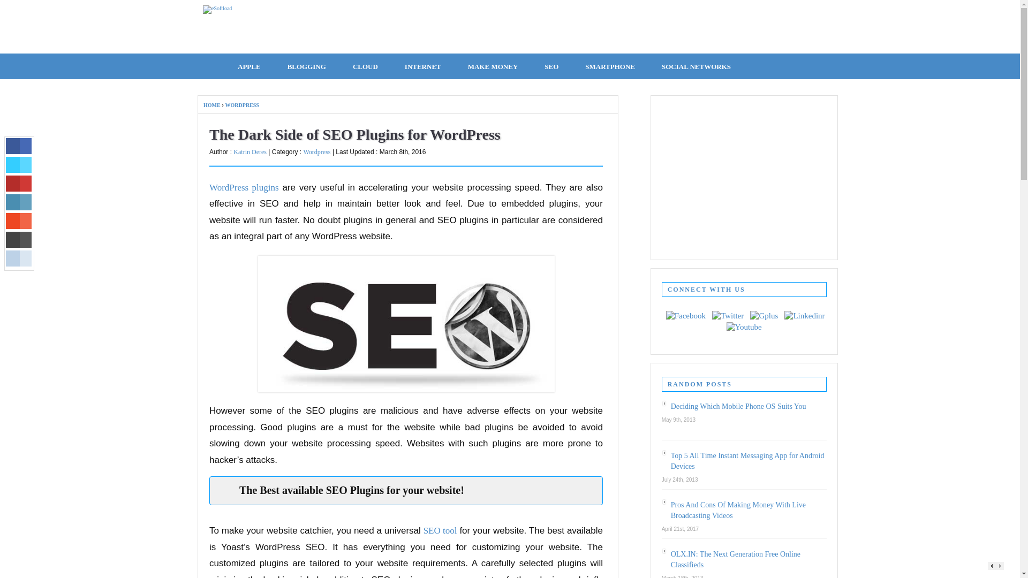 This screenshot has height=578, width=1028. What do you see at coordinates (440, 530) in the screenshot?
I see `SEO tool` at bounding box center [440, 530].